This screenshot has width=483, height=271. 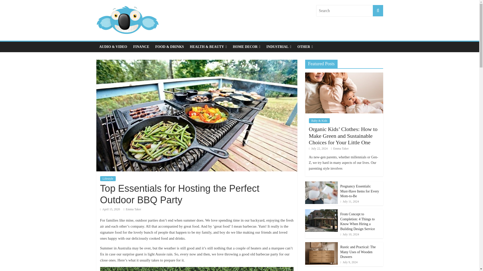 What do you see at coordinates (279, 47) in the screenshot?
I see `INDUSTRIAL` at bounding box center [279, 47].